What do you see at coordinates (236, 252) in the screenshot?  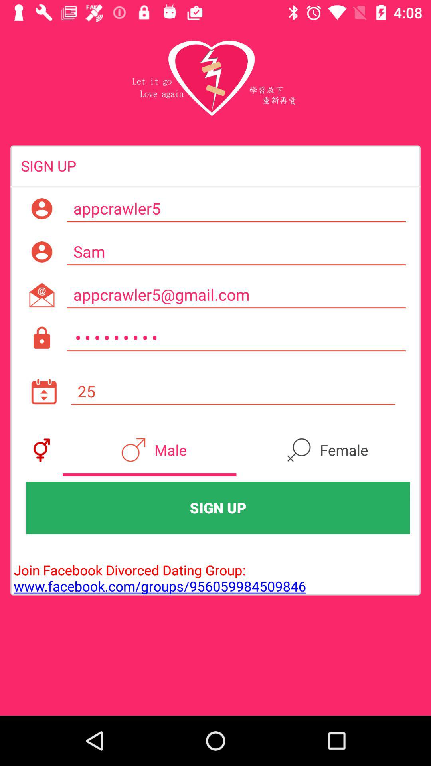 I see `turn on the sam icon` at bounding box center [236, 252].